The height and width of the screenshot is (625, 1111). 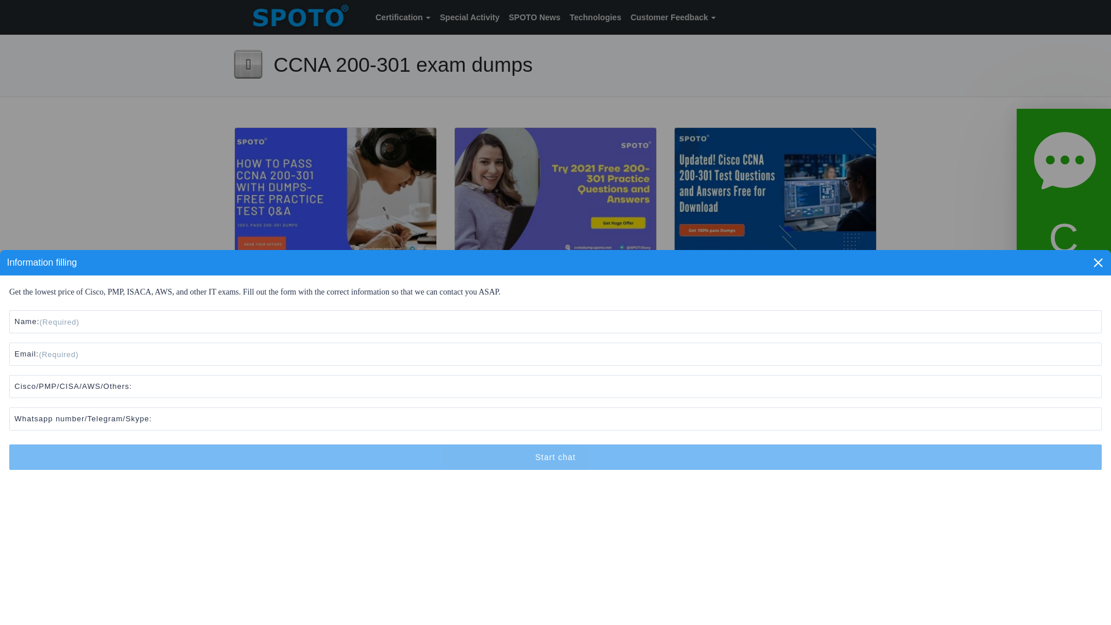 I want to click on What Is the Difference Between IPv4 and IPv6?, so click(x=555, y=521).